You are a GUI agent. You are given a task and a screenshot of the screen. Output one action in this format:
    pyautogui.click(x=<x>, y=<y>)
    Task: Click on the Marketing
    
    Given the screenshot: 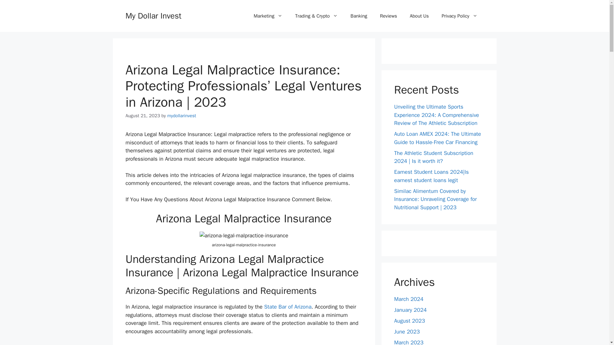 What is the action you would take?
    pyautogui.click(x=268, y=16)
    